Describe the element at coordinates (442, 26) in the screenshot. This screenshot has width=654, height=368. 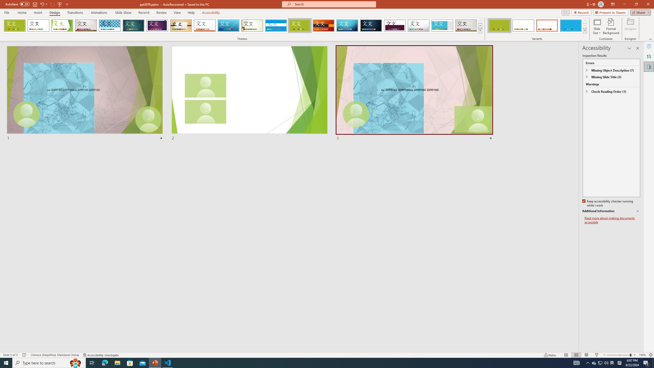
I see `Frame` at that location.